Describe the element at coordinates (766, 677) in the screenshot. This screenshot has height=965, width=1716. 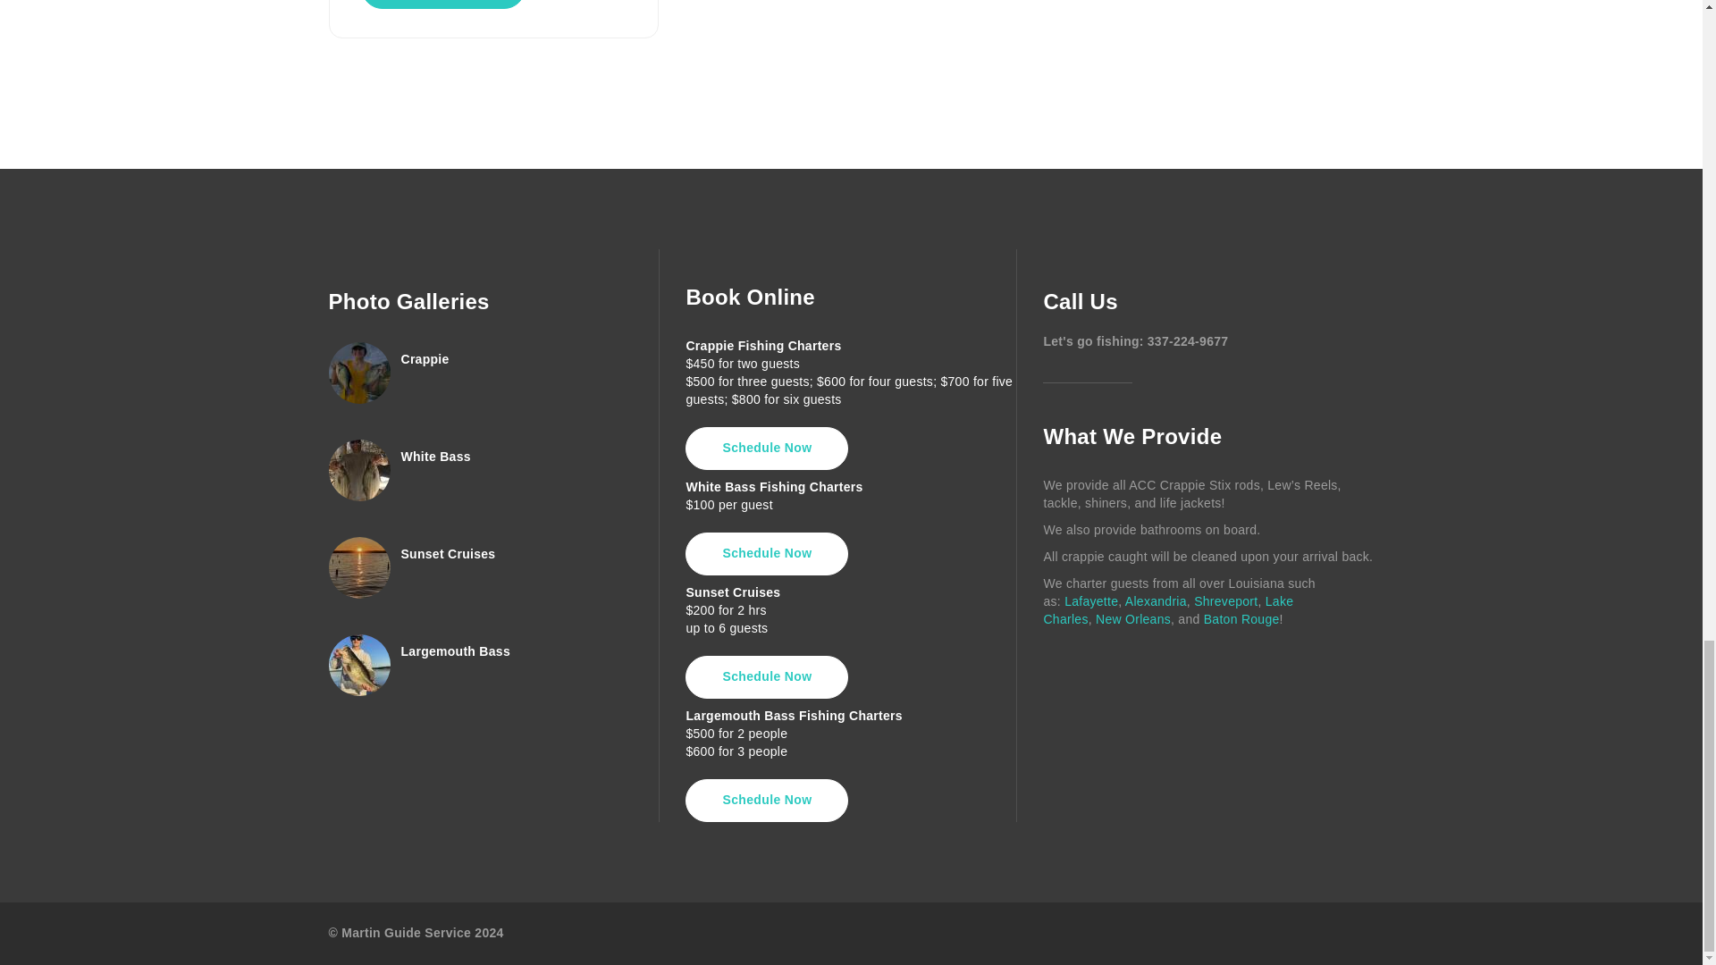
I see `Schedule Now` at that location.